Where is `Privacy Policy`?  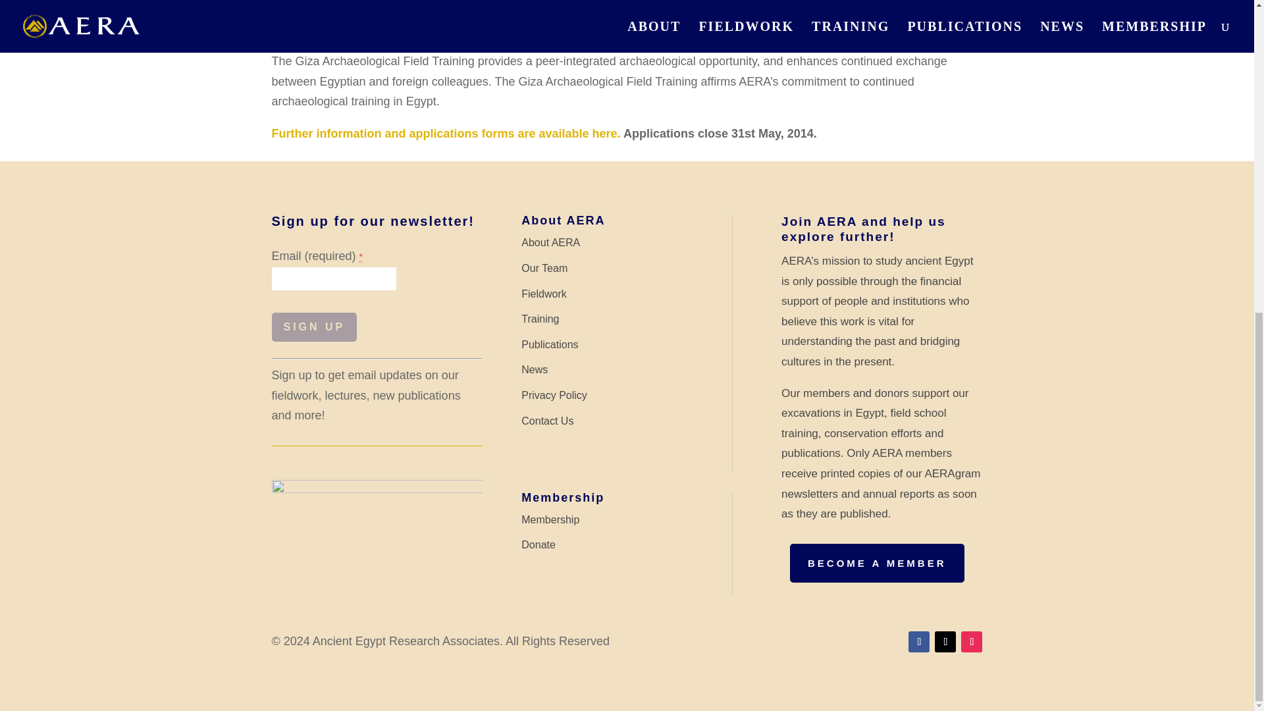
Privacy Policy is located at coordinates (554, 395).